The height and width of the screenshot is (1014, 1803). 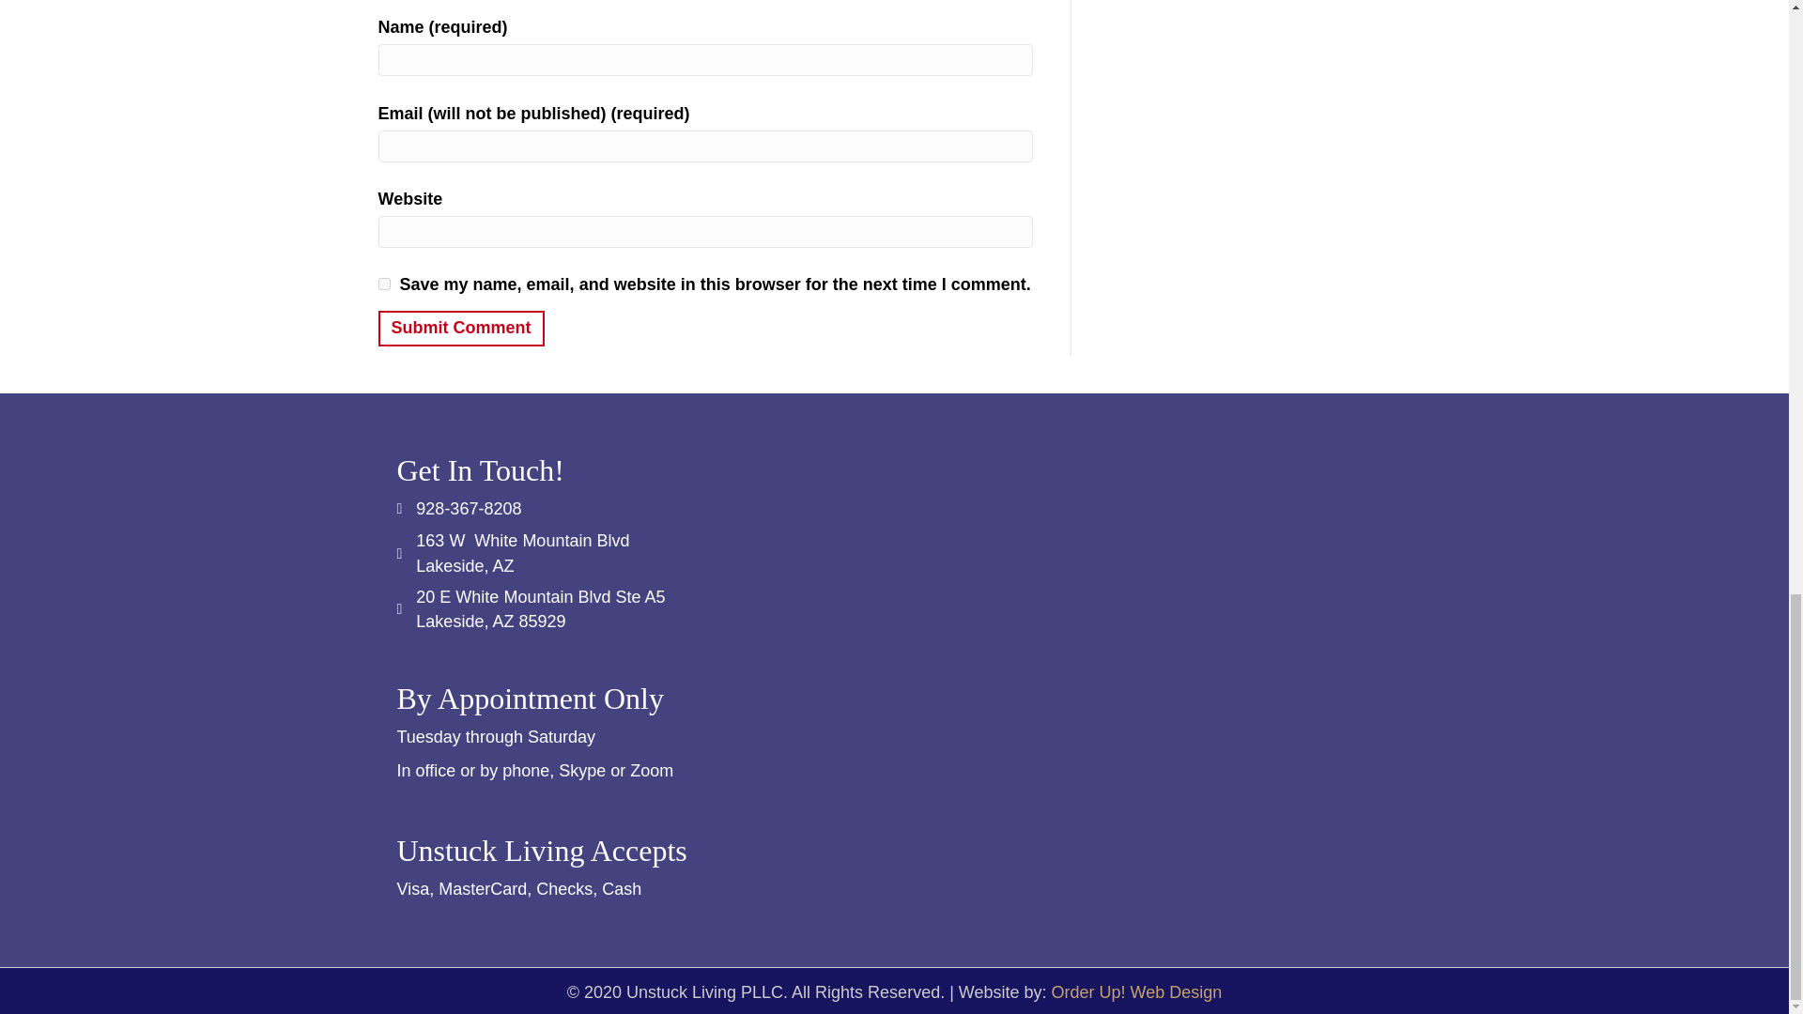 I want to click on Order Up! Web Design, so click(x=1136, y=991).